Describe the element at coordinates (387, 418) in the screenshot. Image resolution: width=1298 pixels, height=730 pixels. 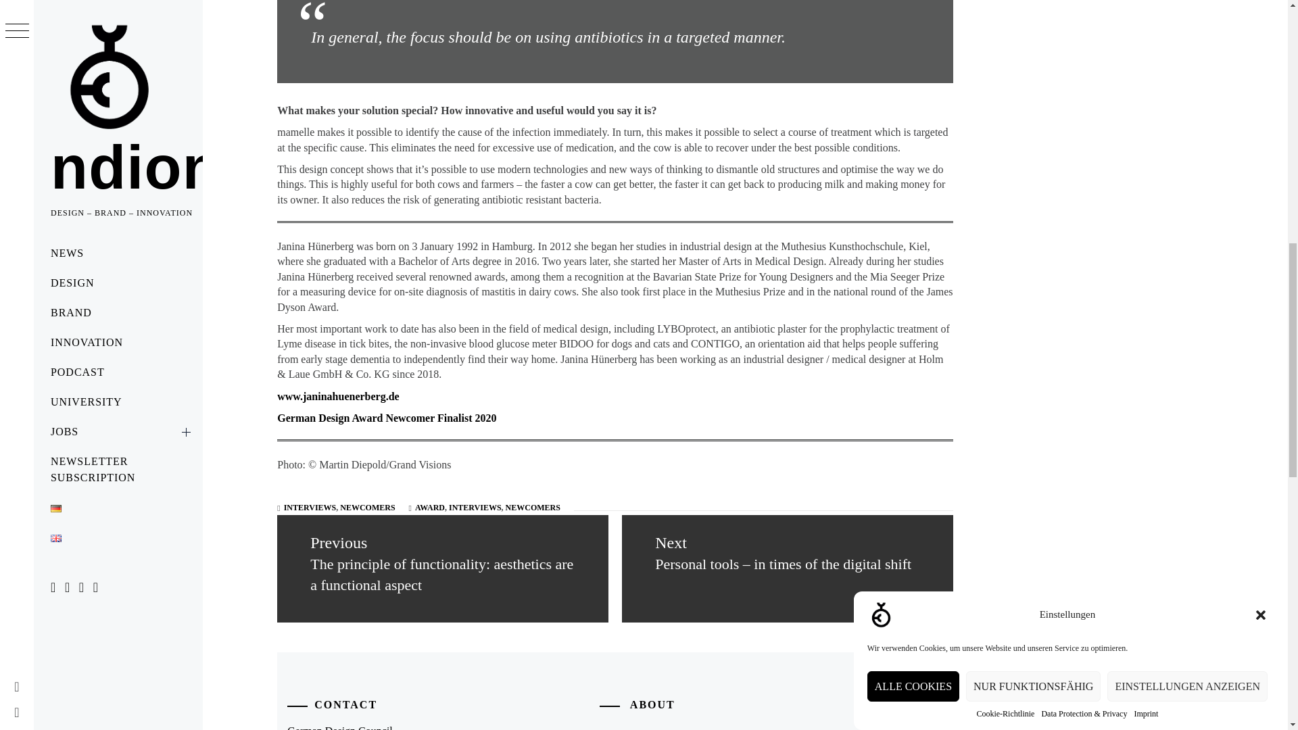
I see `German Design Award Newcomer Finalist 2020` at that location.